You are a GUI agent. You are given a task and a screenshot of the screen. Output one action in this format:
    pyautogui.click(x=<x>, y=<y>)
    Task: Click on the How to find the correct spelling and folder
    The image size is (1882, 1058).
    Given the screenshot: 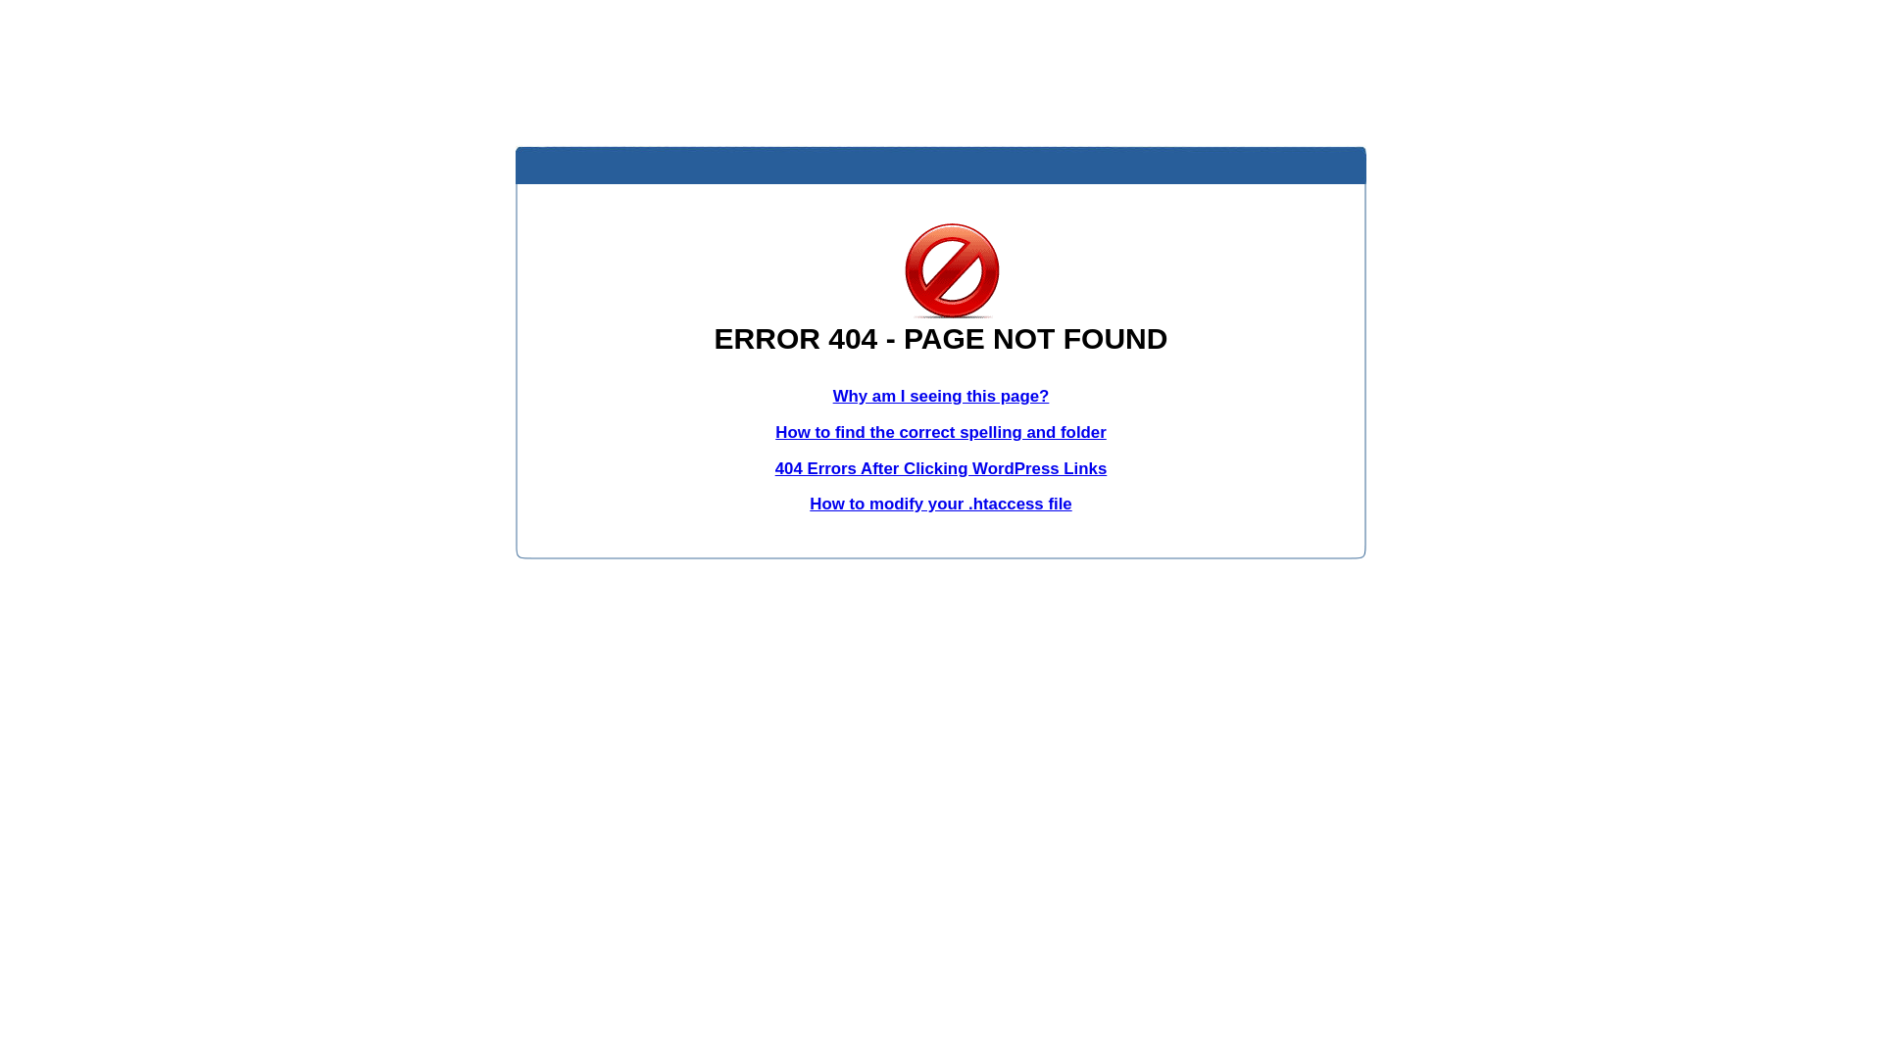 What is the action you would take?
    pyautogui.click(x=941, y=433)
    